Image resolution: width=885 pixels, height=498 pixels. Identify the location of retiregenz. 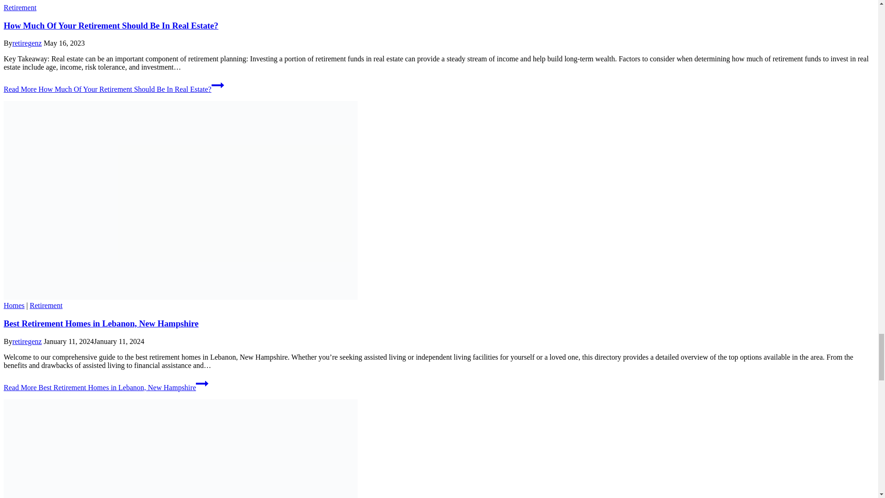
(27, 341).